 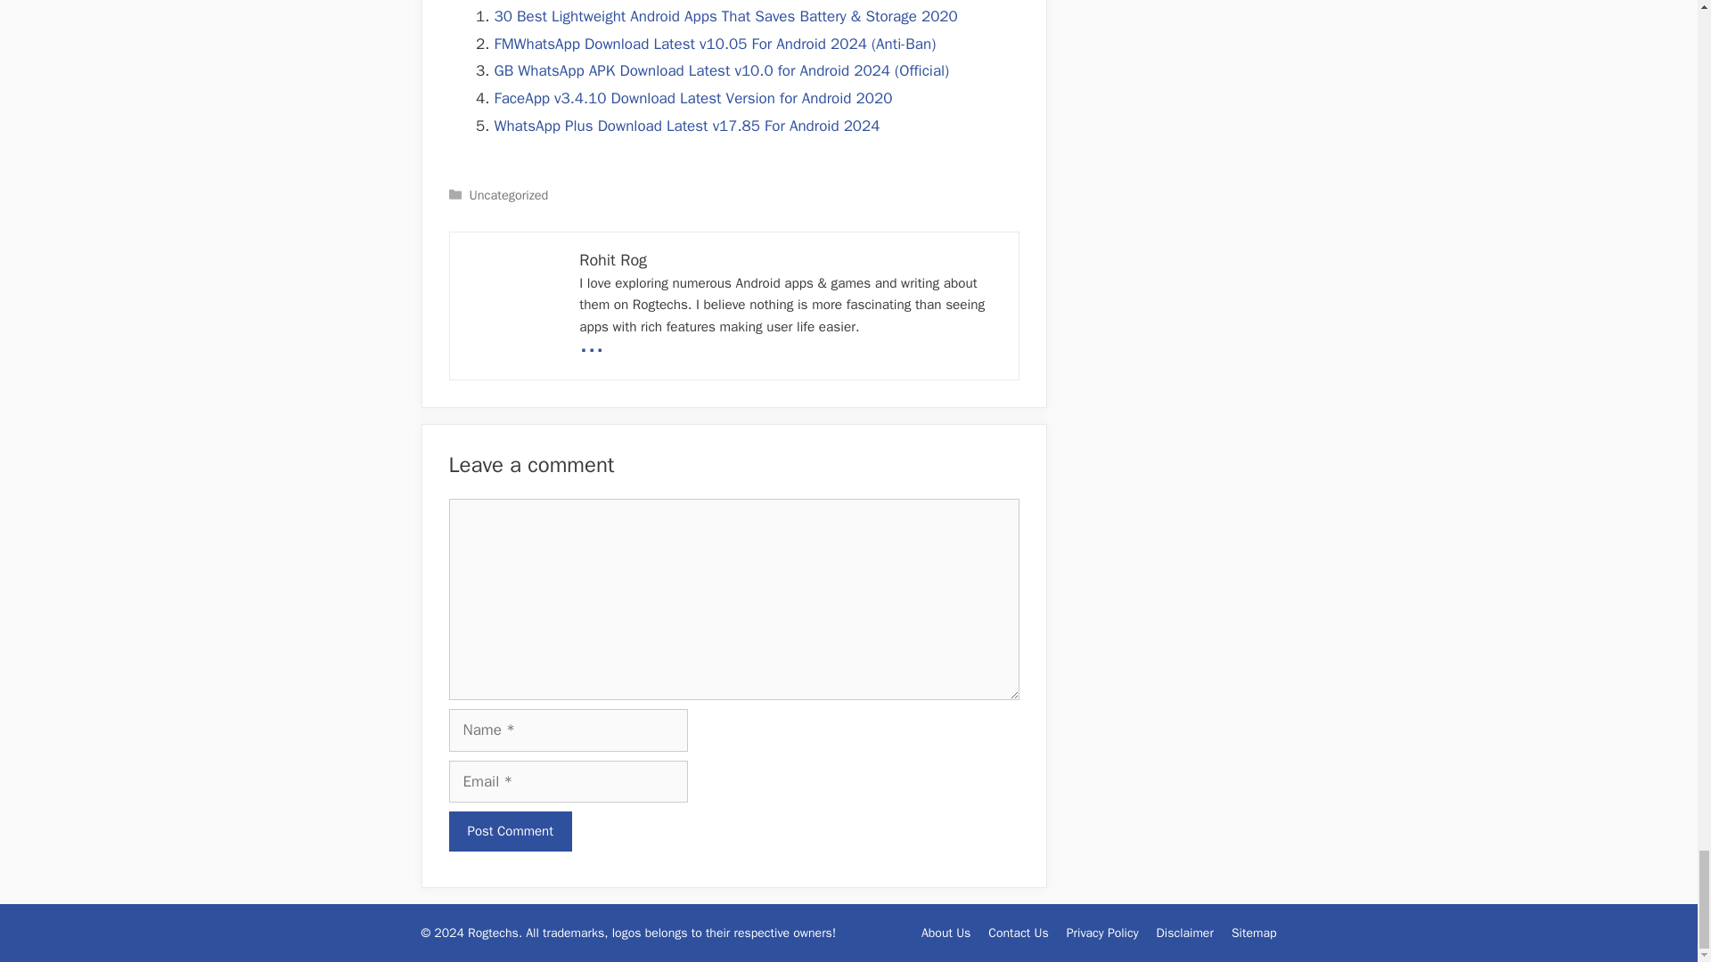 I want to click on FaceApp v3.4.10 Download Latest Version for Android 2020, so click(x=692, y=98).